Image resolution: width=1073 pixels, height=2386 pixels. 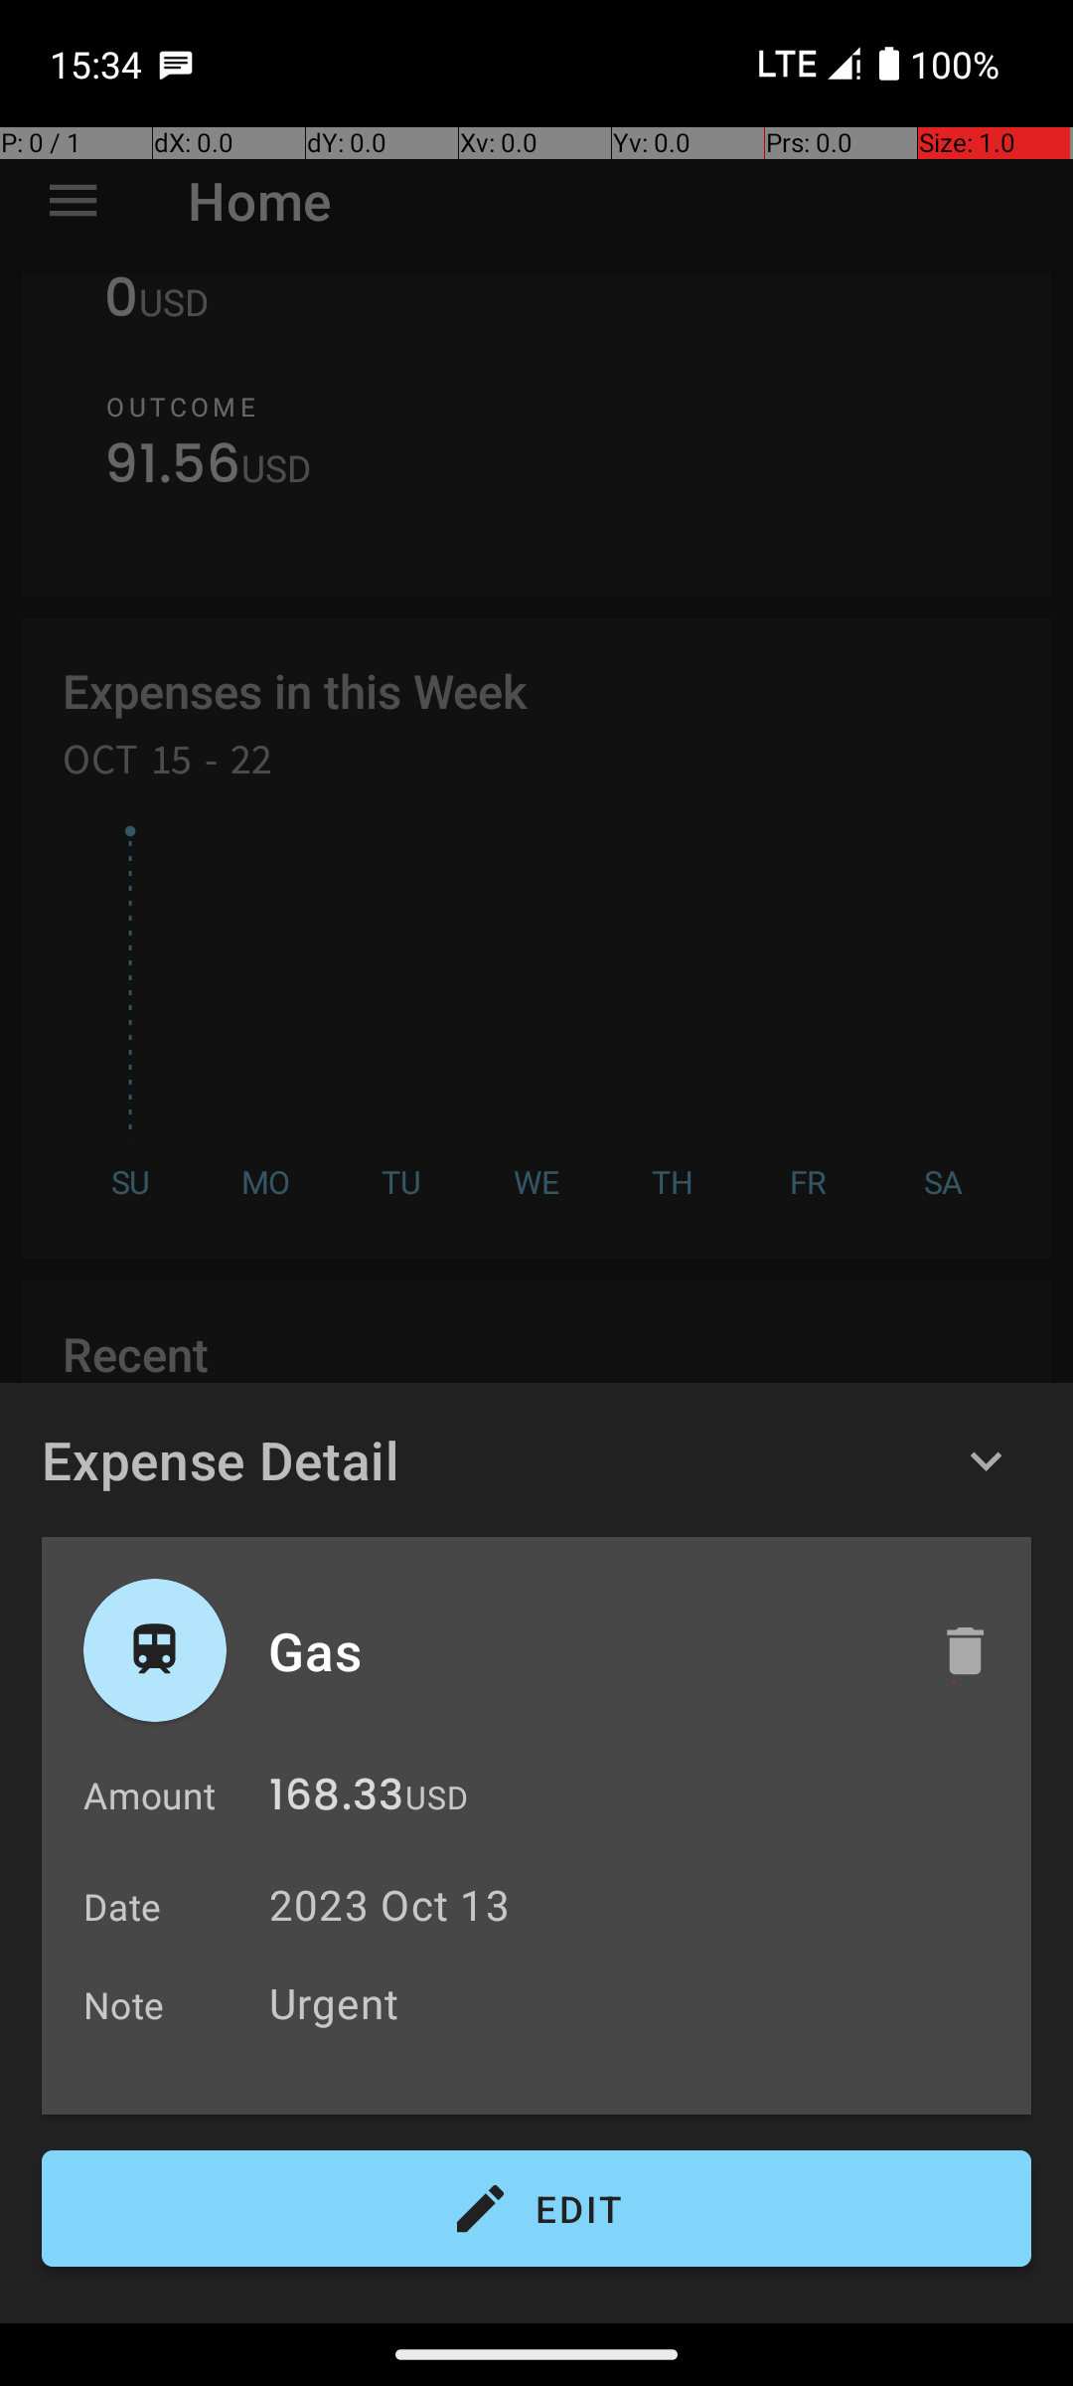 What do you see at coordinates (583, 1650) in the screenshot?
I see `Gas` at bounding box center [583, 1650].